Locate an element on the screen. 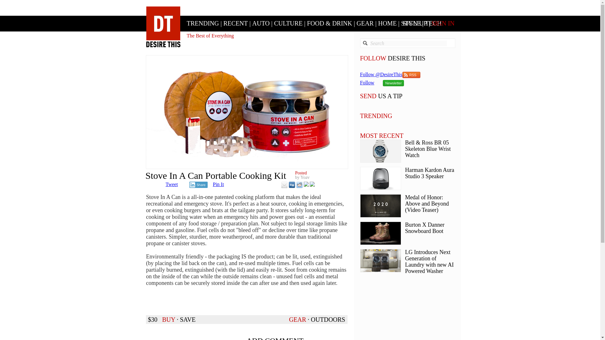  Stove In A Can Portable Cooking Kit is located at coordinates (247, 112).